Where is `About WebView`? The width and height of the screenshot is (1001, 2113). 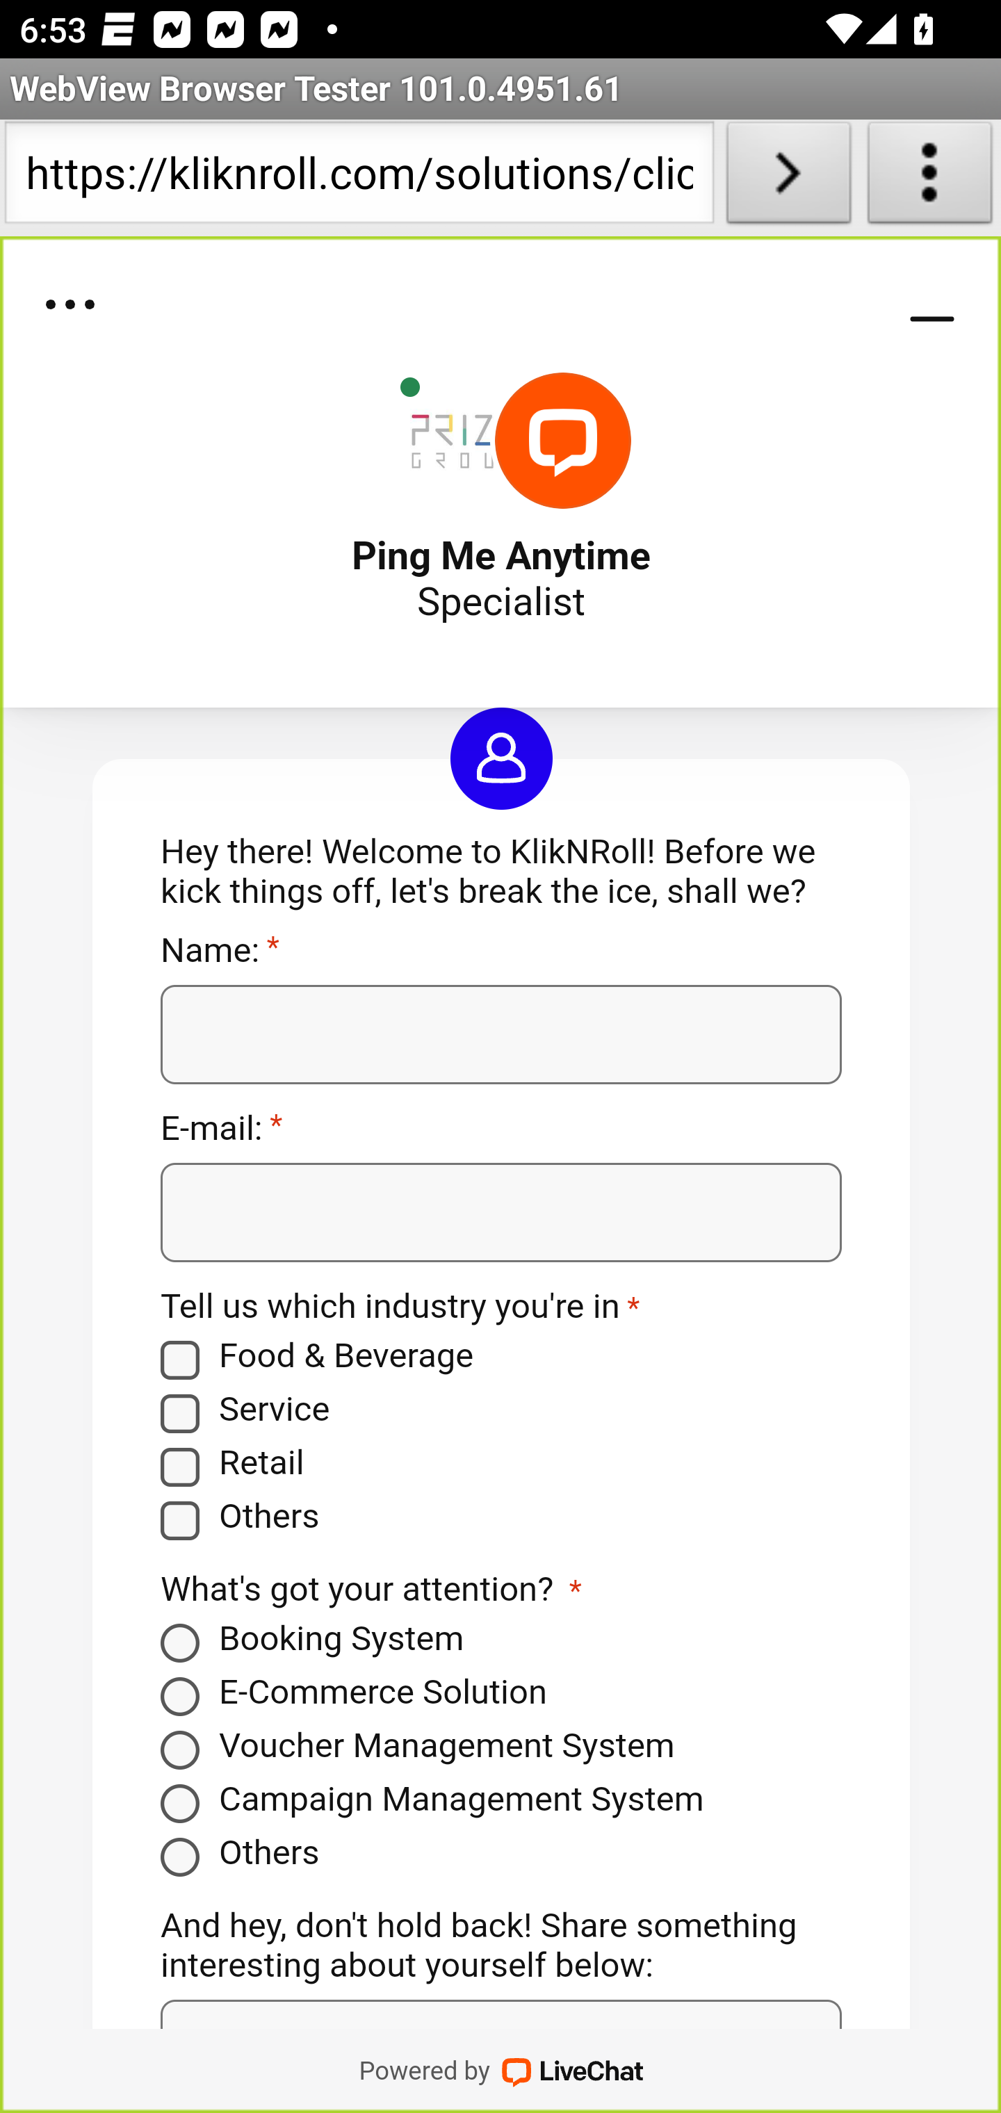 About WebView is located at coordinates (930, 178).